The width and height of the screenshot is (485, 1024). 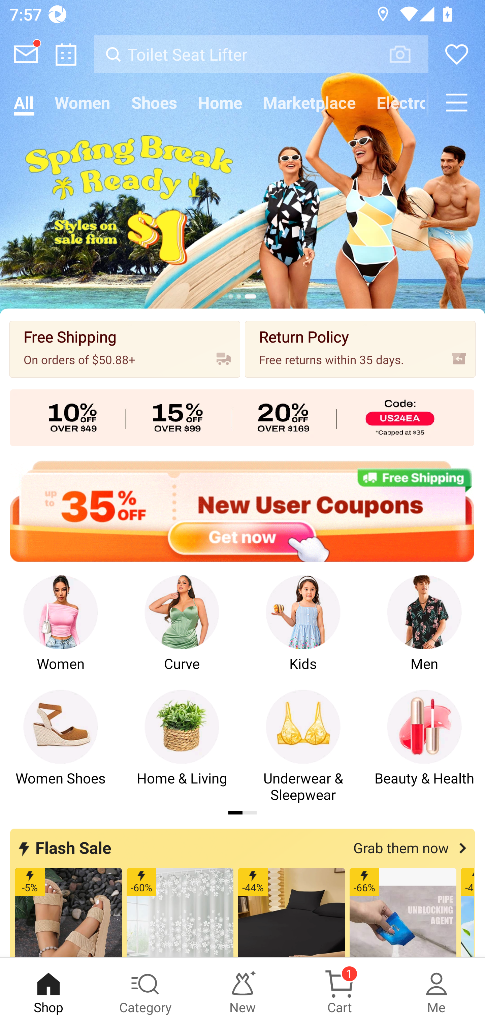 What do you see at coordinates (154, 102) in the screenshot?
I see `Shoes` at bounding box center [154, 102].